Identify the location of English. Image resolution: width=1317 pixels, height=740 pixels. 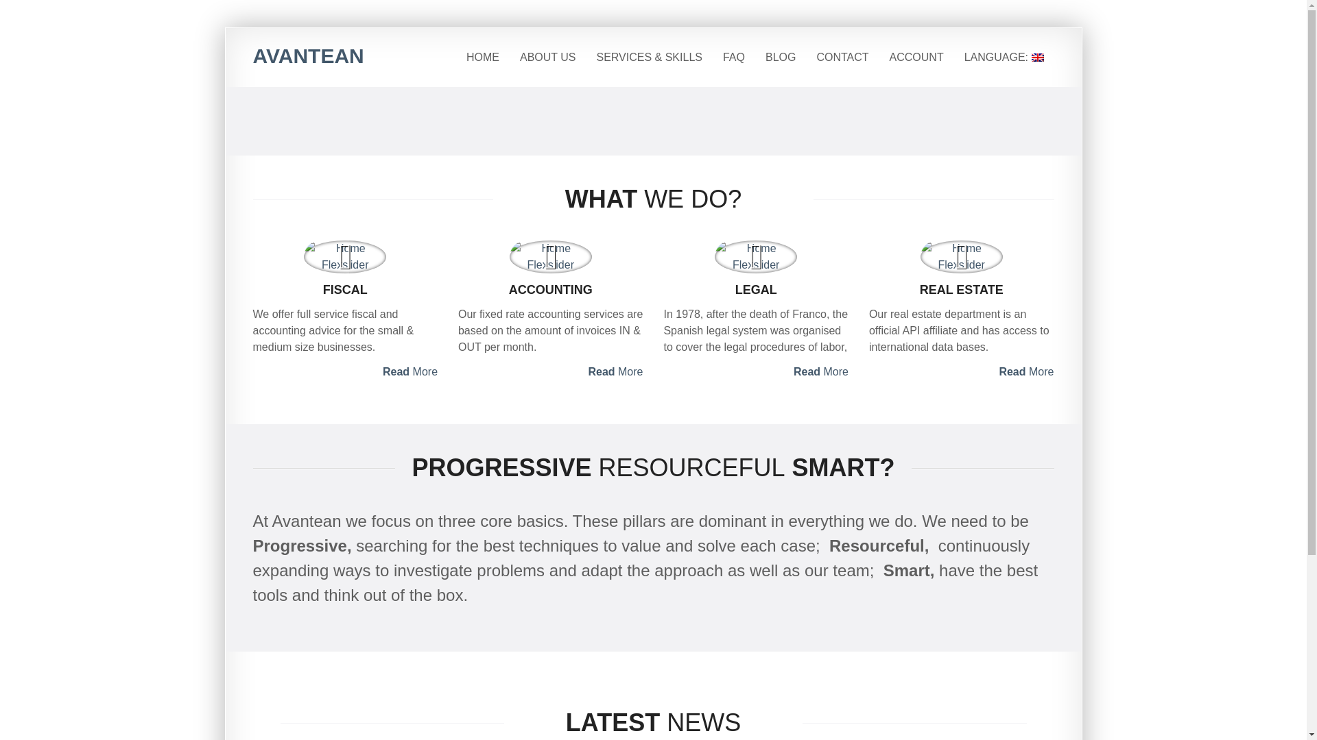
(1004, 58).